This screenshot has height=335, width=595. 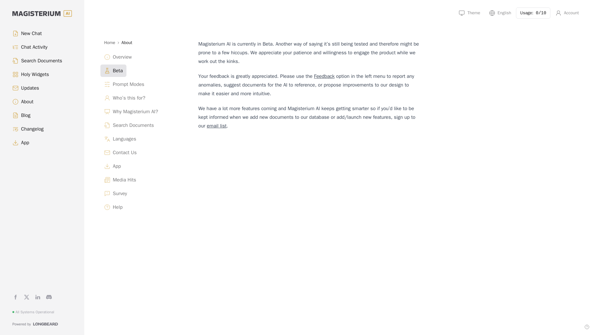 What do you see at coordinates (142, 112) in the screenshot?
I see `Why Magisterium AI?` at bounding box center [142, 112].